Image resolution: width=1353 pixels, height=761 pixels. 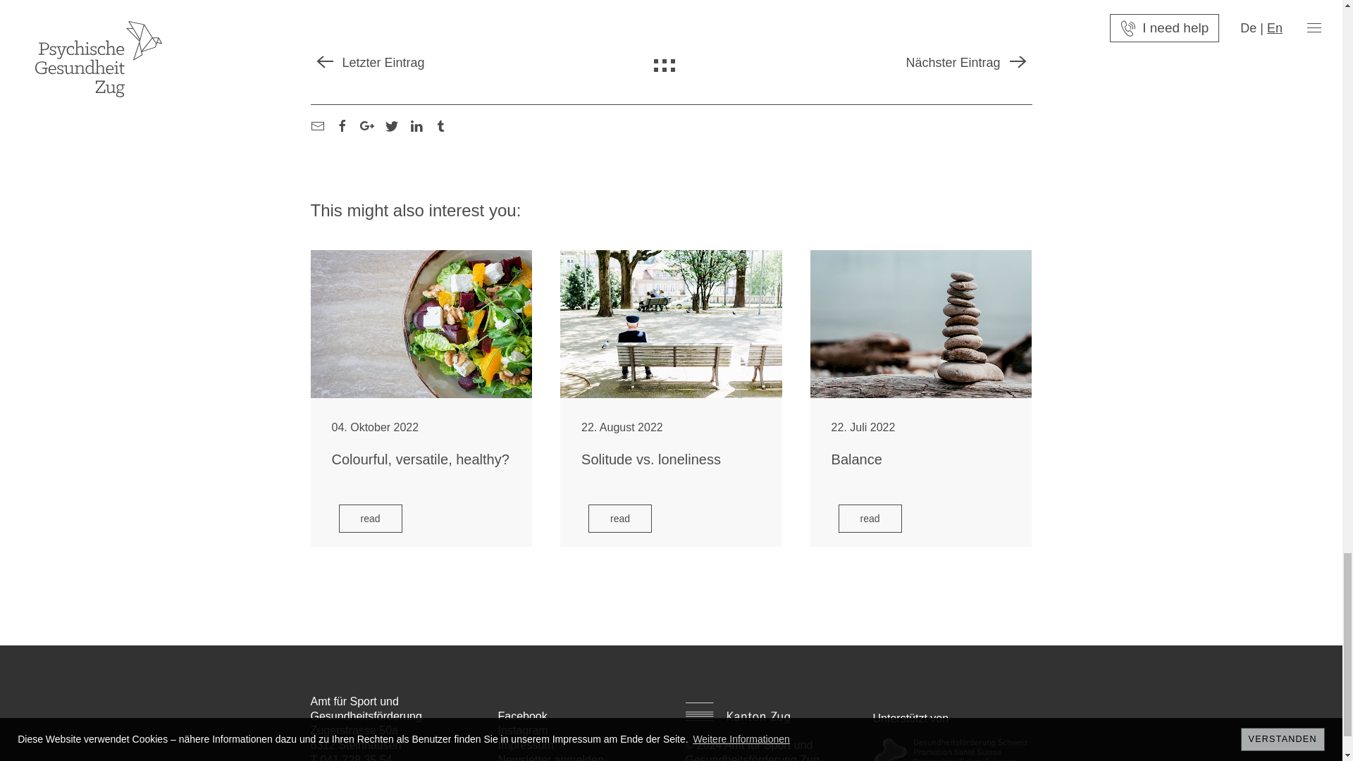 What do you see at coordinates (392, 124) in the screenshot?
I see `twitter` at bounding box center [392, 124].